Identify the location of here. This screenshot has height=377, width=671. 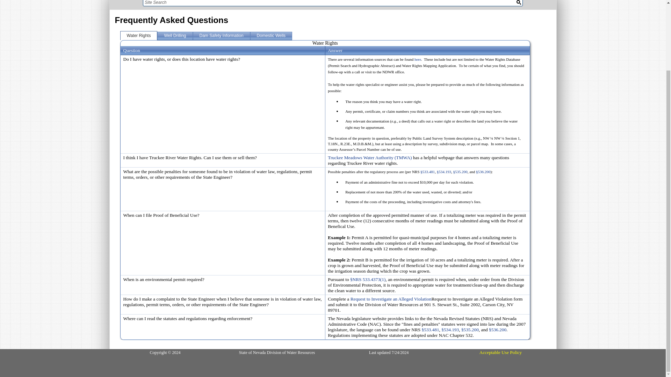
(418, 59).